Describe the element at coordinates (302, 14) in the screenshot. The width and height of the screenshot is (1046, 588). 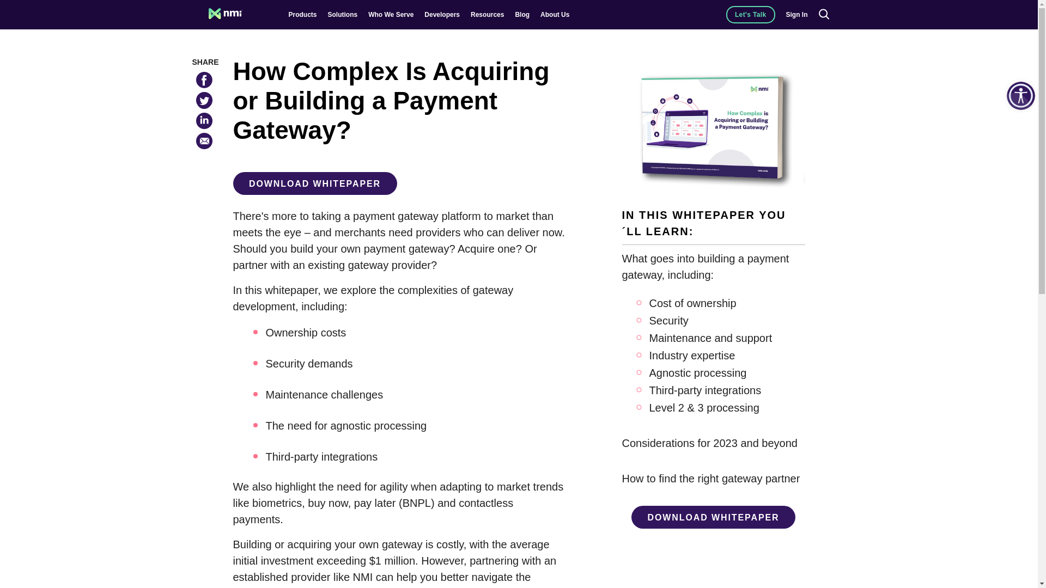
I see `Products` at that location.